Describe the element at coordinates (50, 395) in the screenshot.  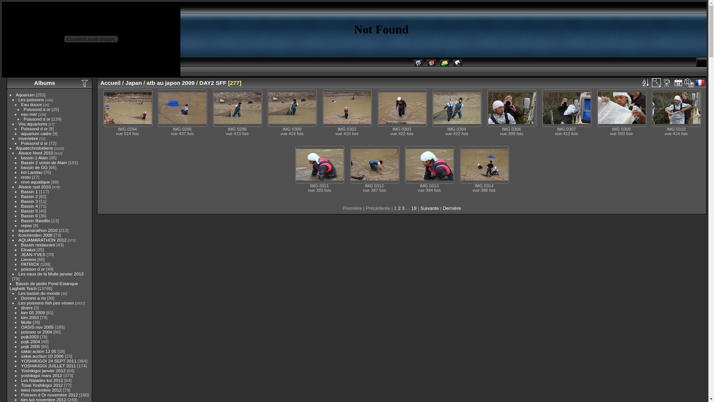
I see `Poisson d Or novembre 2012` at that location.